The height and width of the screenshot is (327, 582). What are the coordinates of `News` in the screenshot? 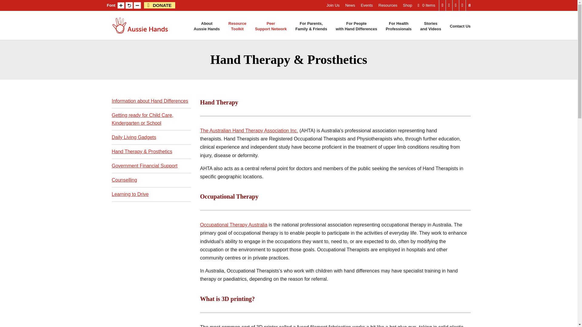 It's located at (350, 7).